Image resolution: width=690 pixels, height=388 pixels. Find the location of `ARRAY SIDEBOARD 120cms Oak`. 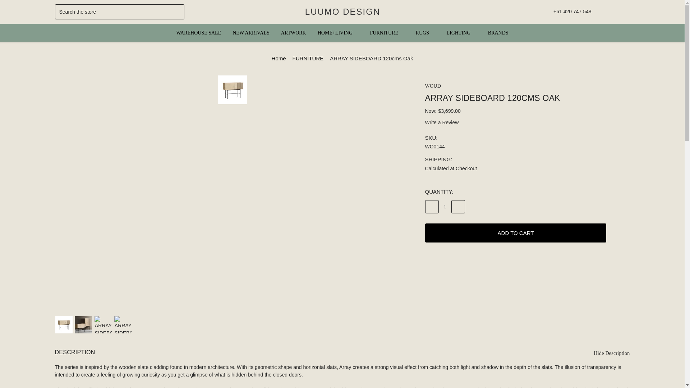

ARRAY SIDEBOARD 120cms Oak is located at coordinates (232, 90).